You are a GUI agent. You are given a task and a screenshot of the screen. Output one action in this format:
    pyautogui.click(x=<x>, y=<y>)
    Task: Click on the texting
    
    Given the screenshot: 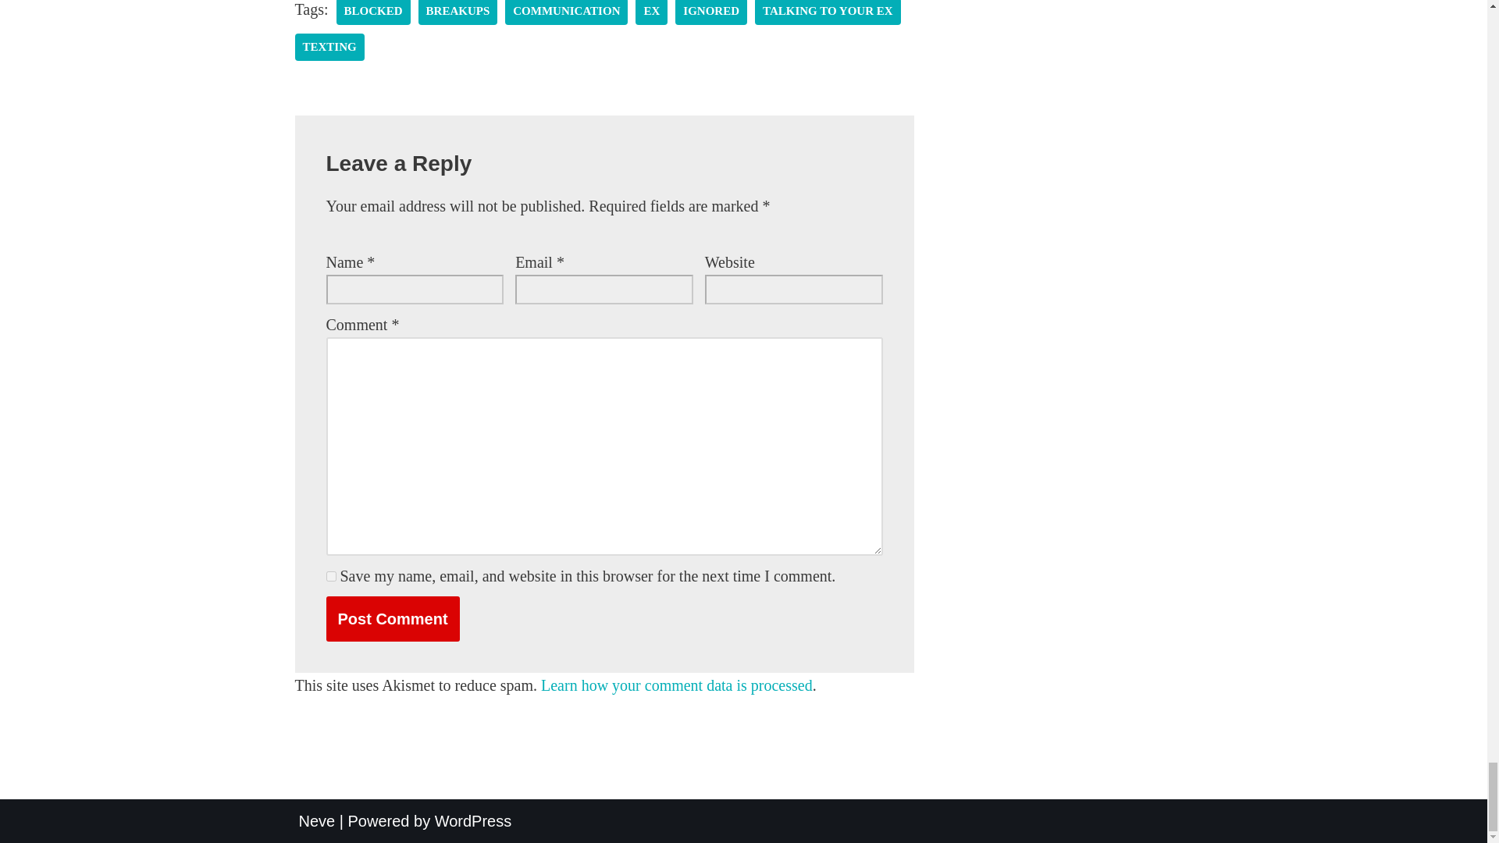 What is the action you would take?
    pyautogui.click(x=329, y=47)
    